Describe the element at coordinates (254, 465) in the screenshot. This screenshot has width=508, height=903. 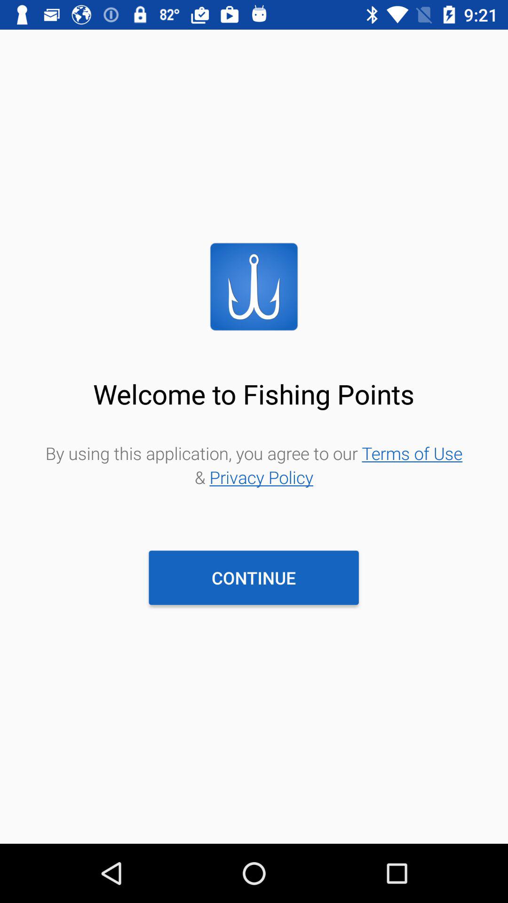
I see `press the by using this` at that location.